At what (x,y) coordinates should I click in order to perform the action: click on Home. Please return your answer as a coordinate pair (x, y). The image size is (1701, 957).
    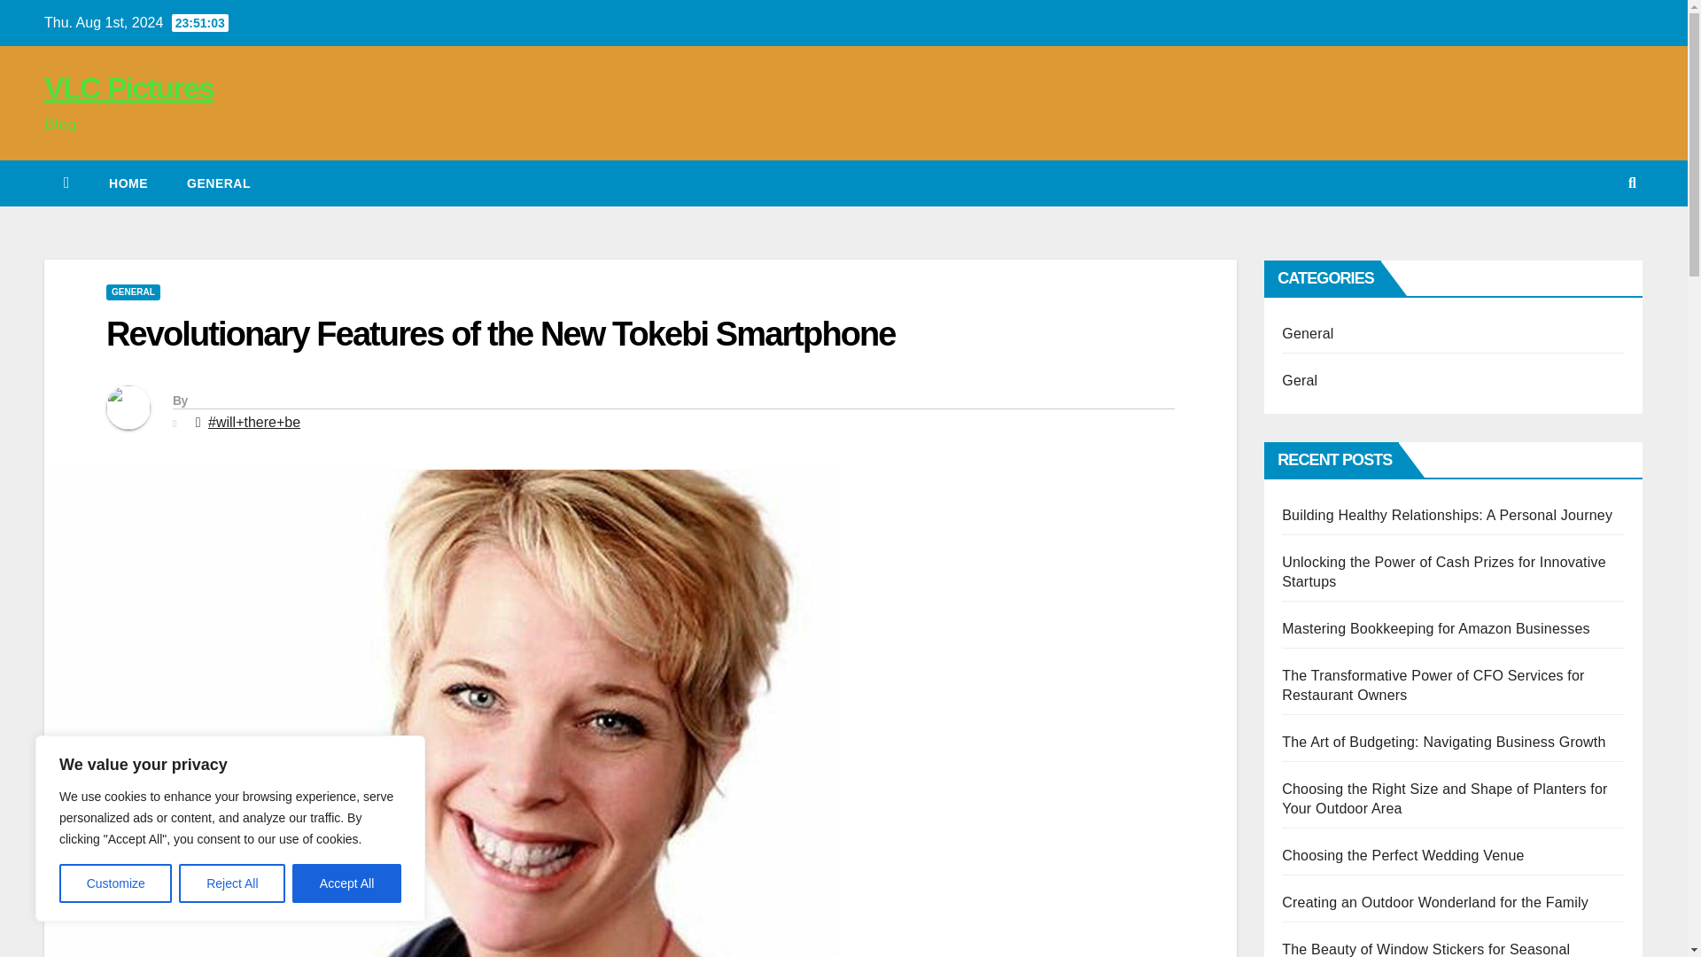
    Looking at the image, I should click on (128, 183).